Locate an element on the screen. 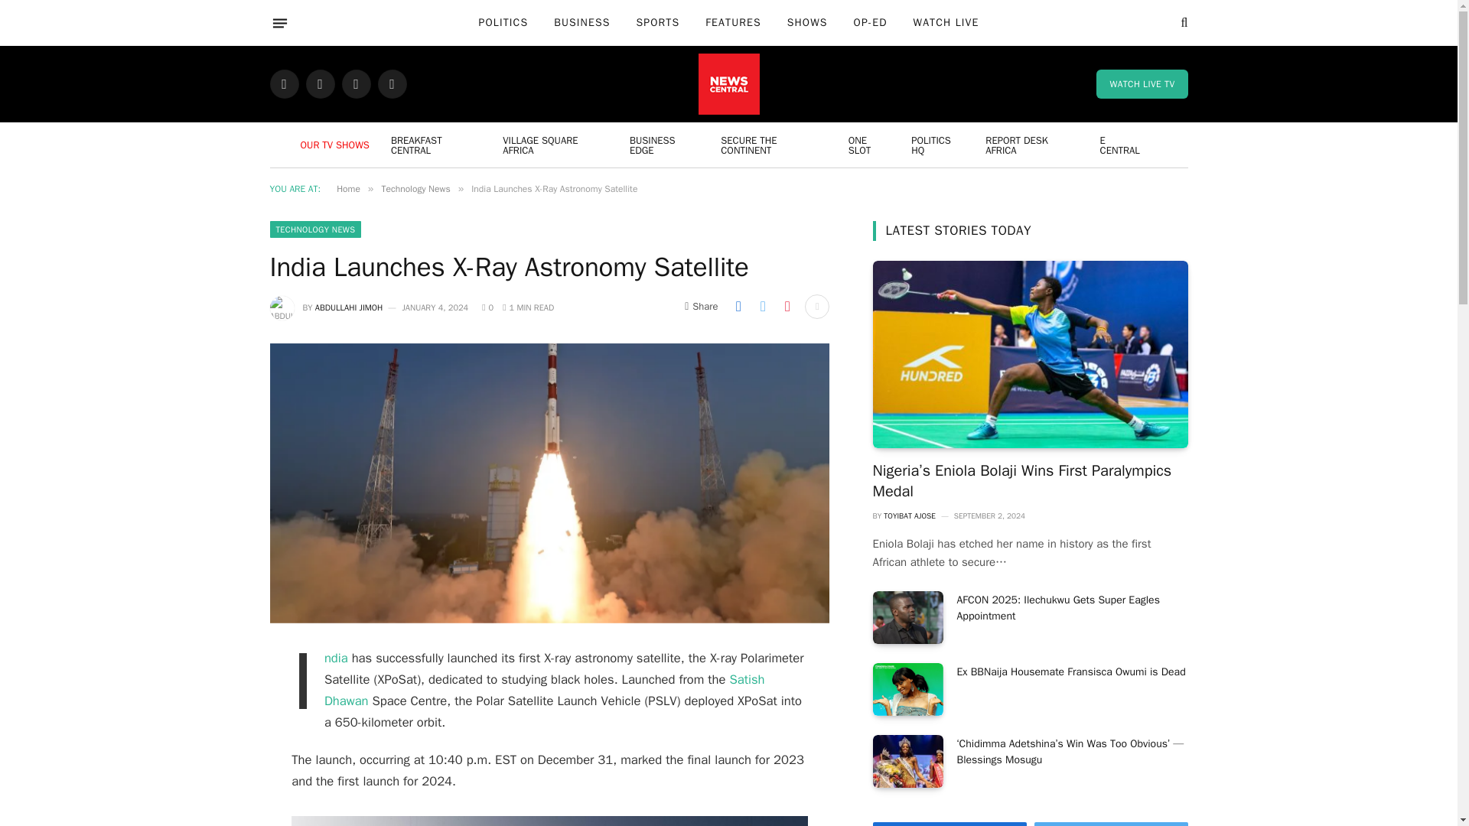 Image resolution: width=1469 pixels, height=826 pixels. BUSINESS is located at coordinates (581, 23).